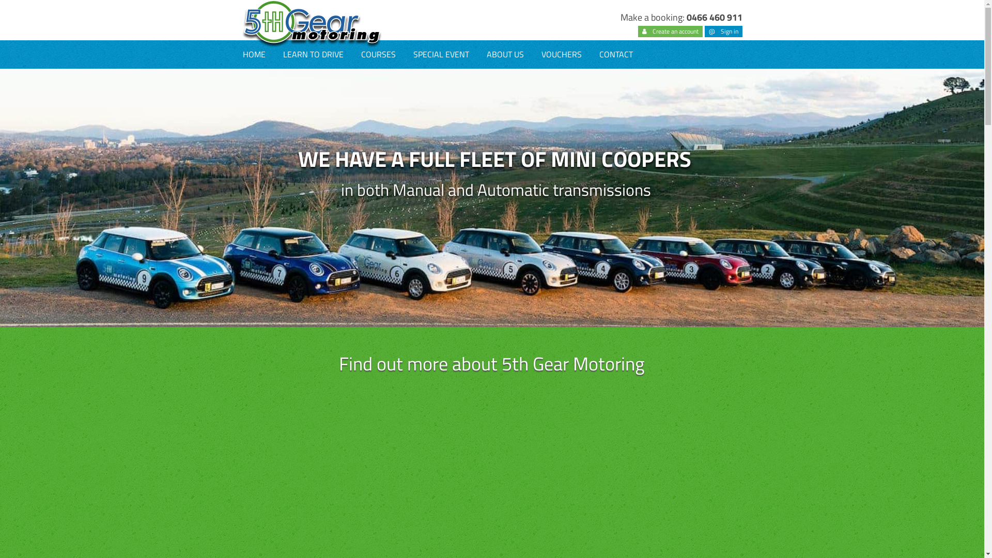 The height and width of the screenshot is (558, 992). What do you see at coordinates (313, 112) in the screenshot?
I see `ACT PRE LEARNER LICENCE COURSE` at bounding box center [313, 112].